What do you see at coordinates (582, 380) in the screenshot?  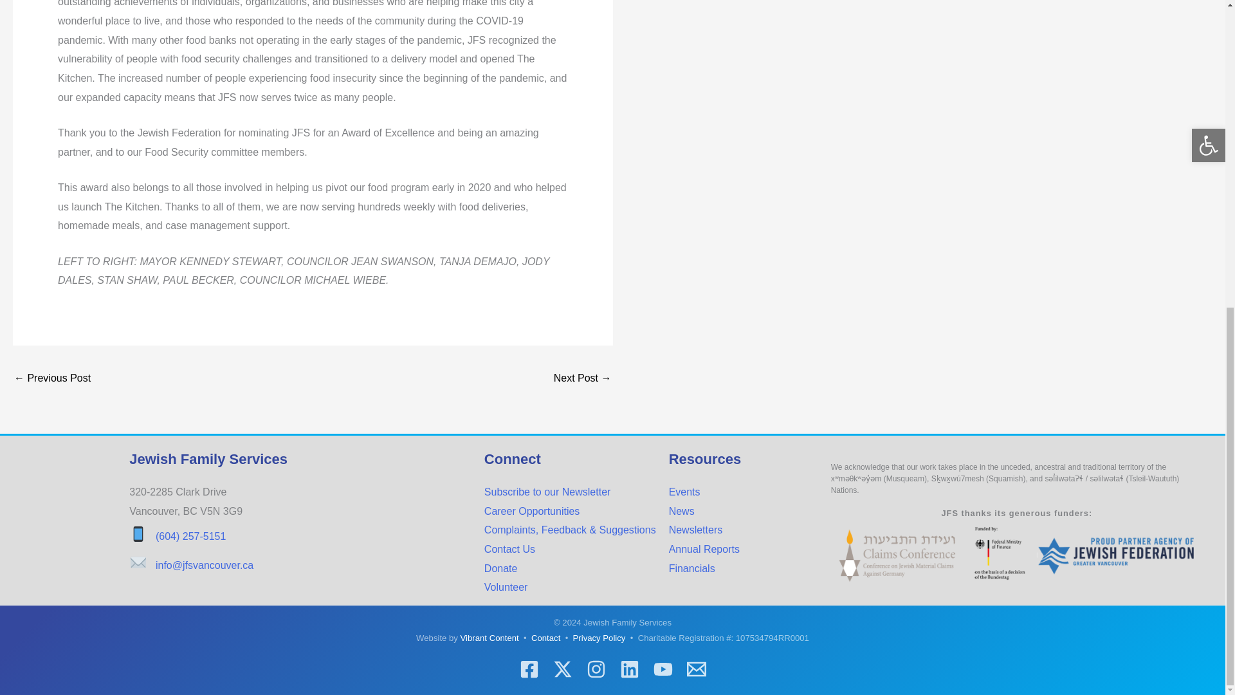 I see `September is Hunger Action Month!` at bounding box center [582, 380].